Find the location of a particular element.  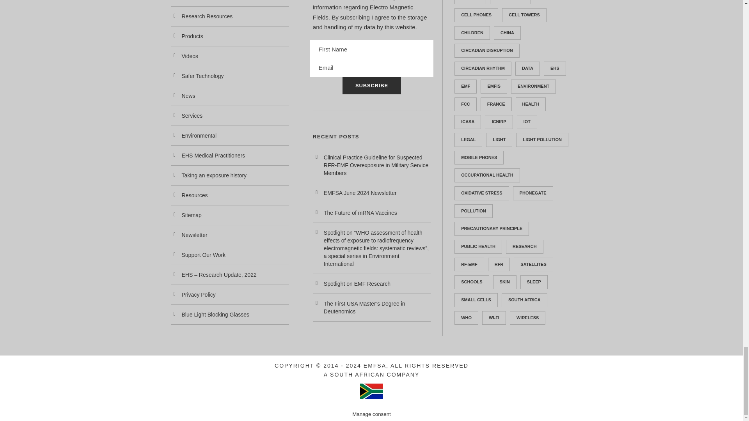

Subscribe is located at coordinates (371, 85).